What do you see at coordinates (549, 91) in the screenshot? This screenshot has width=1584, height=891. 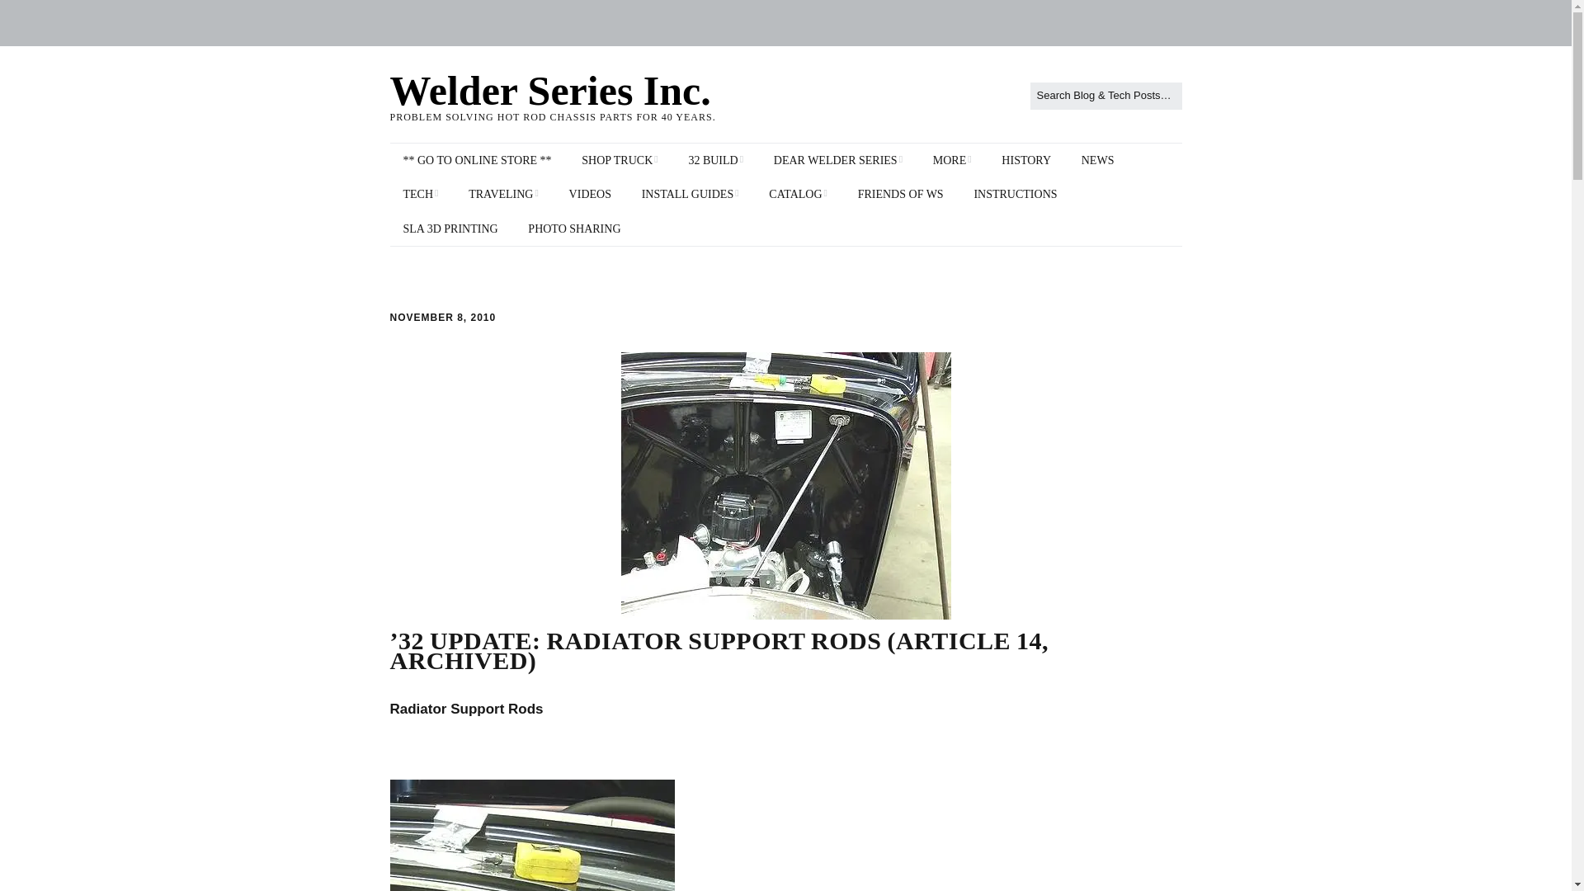 I see `Welder Series Inc.` at bounding box center [549, 91].